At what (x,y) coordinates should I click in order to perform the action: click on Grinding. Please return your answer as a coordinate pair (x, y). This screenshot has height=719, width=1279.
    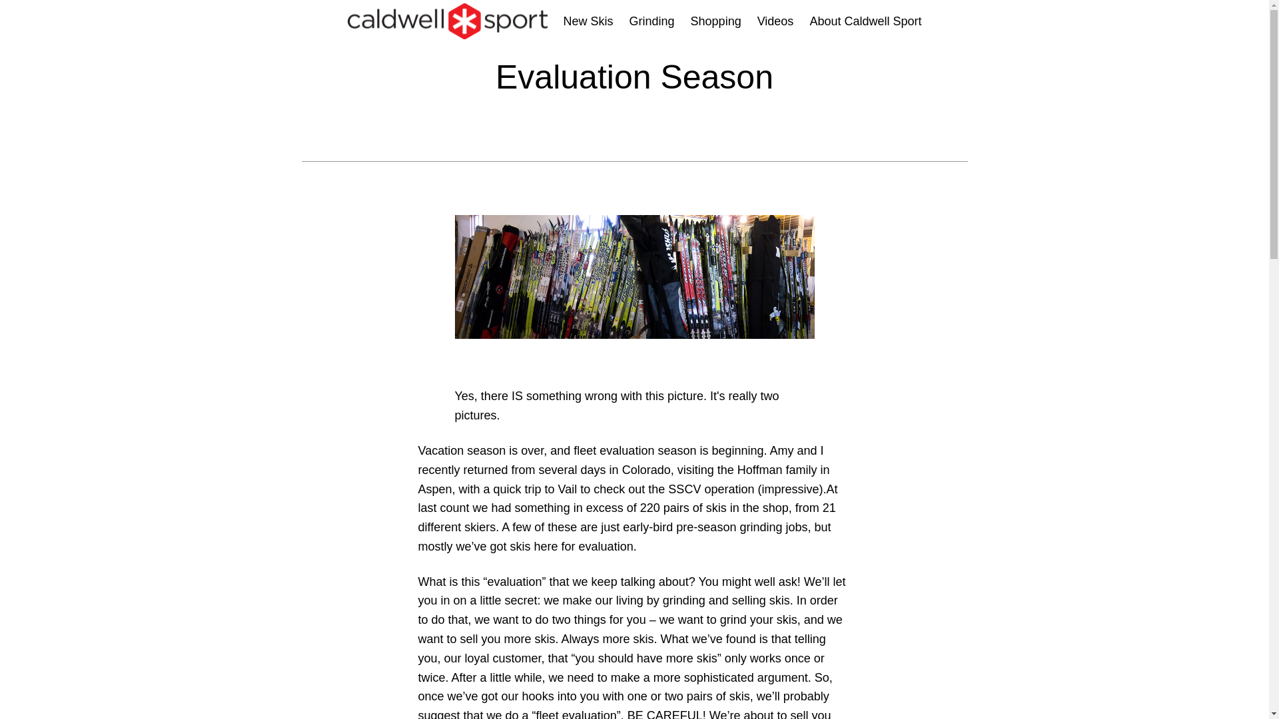
    Looking at the image, I should click on (651, 21).